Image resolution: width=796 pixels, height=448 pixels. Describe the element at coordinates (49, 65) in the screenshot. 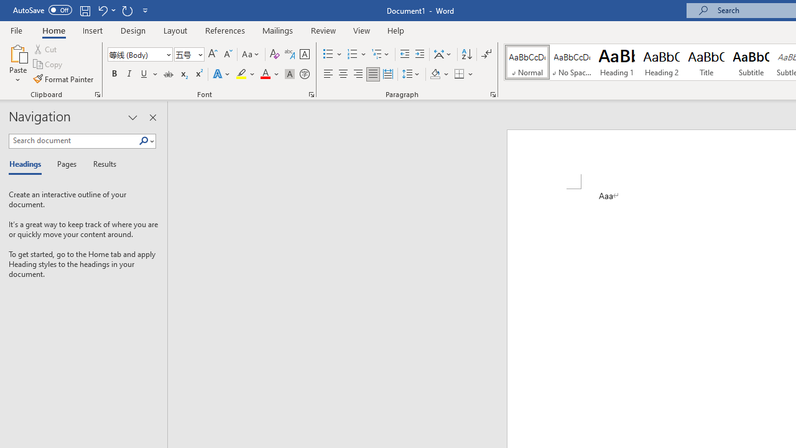

I see `Copy` at that location.